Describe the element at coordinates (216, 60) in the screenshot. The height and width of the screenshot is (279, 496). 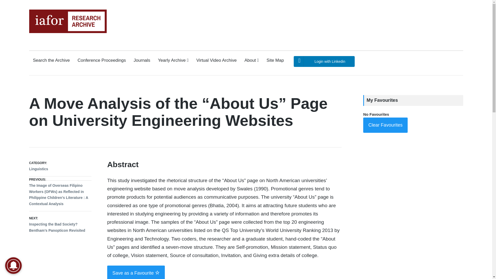
I see `Virtual Video Archive` at that location.